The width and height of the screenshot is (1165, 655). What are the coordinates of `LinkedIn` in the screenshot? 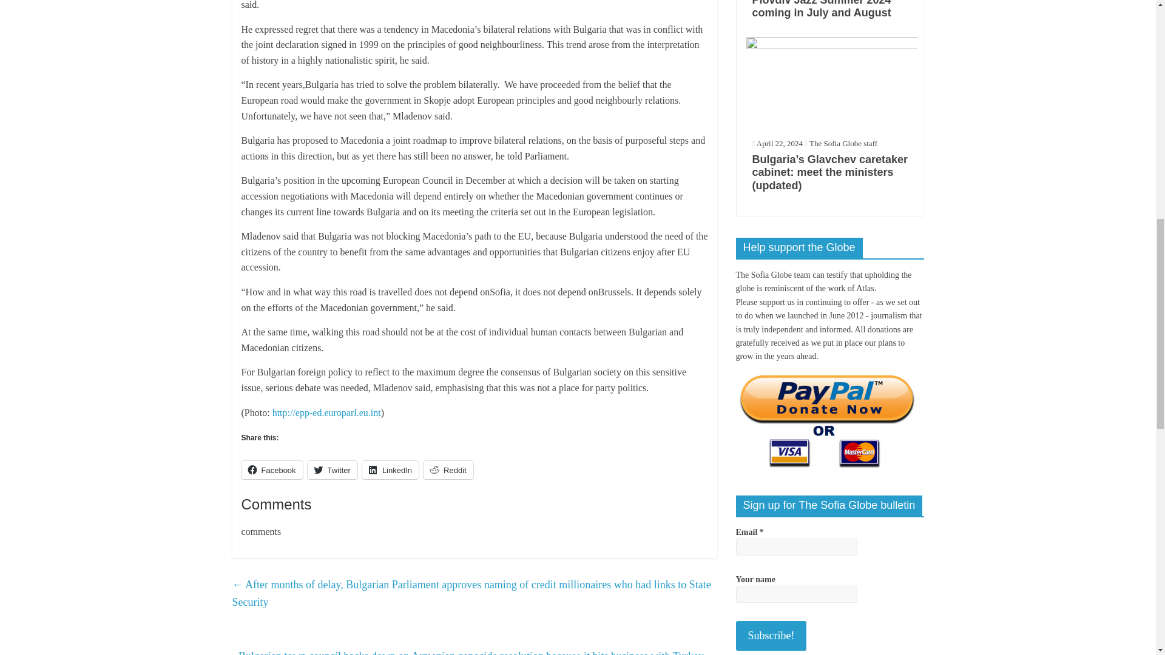 It's located at (390, 469).